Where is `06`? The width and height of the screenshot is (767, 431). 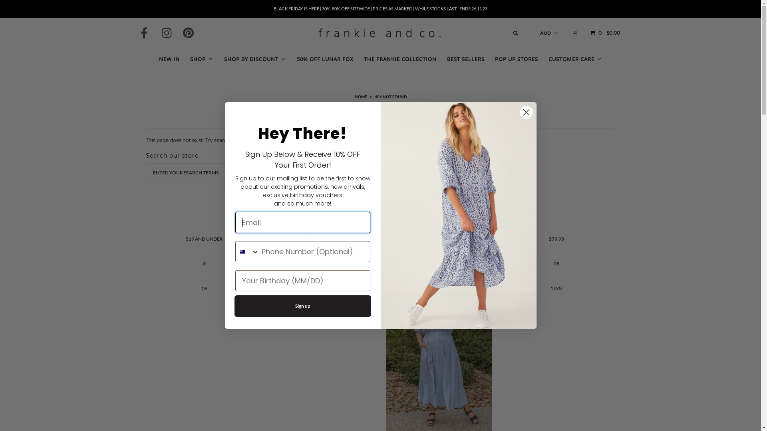 06 is located at coordinates (439, 263).